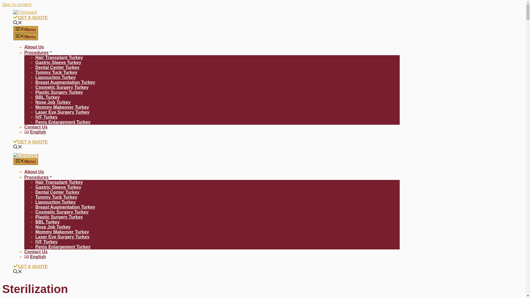 This screenshot has width=530, height=298. What do you see at coordinates (59, 57) in the screenshot?
I see `Hair Transplant Turkey` at bounding box center [59, 57].